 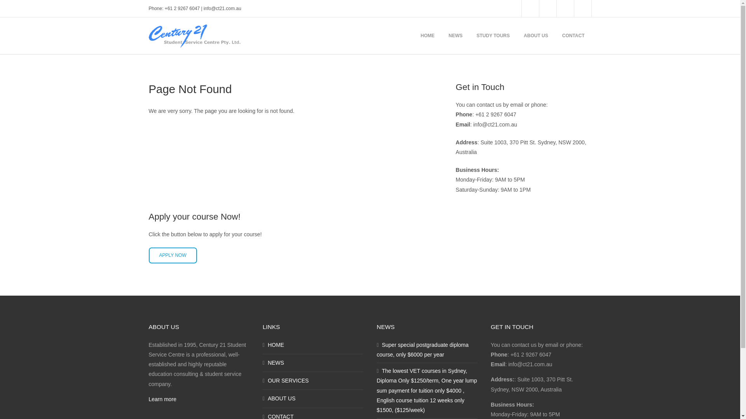 What do you see at coordinates (530, 9) in the screenshot?
I see `Globe Course Search` at bounding box center [530, 9].